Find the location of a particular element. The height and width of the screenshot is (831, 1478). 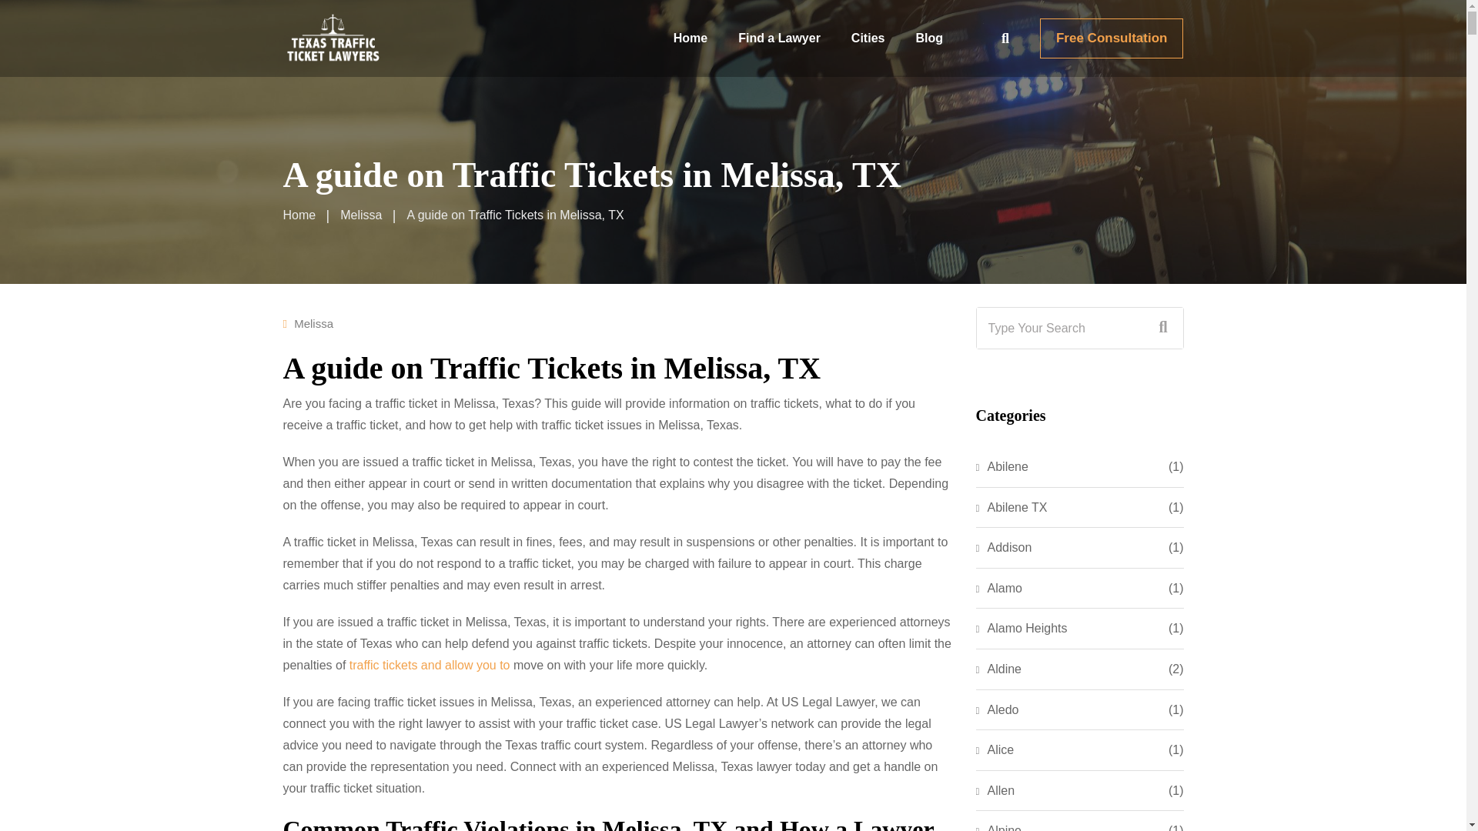

Aldine is located at coordinates (998, 669).